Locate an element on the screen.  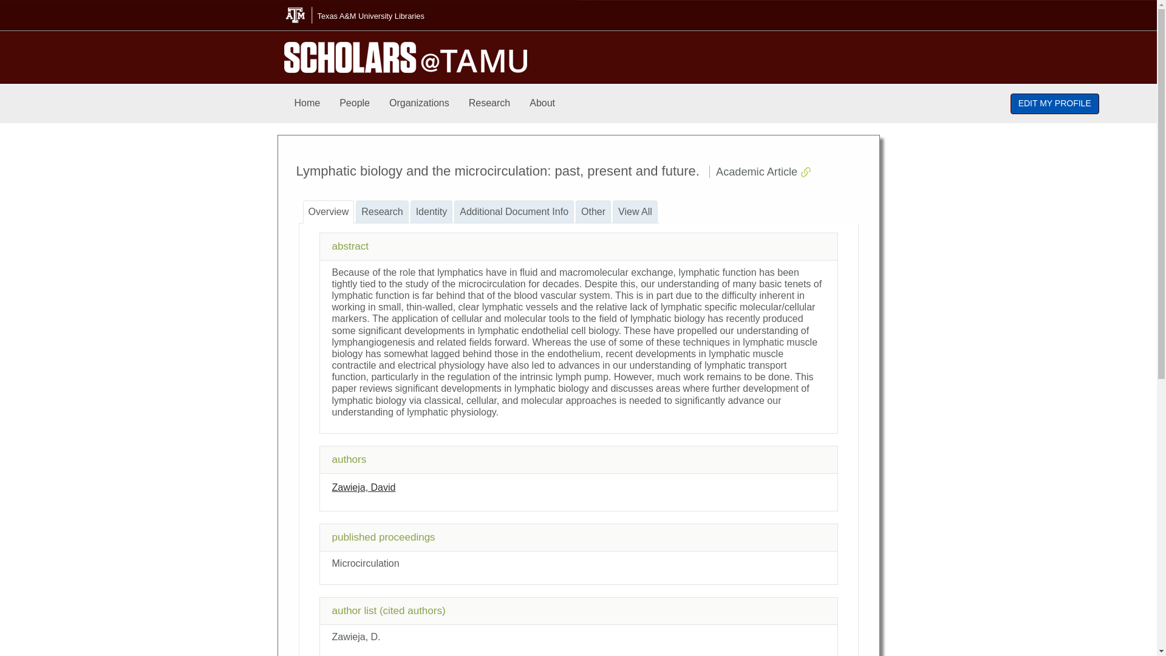
People menu item is located at coordinates (355, 103).